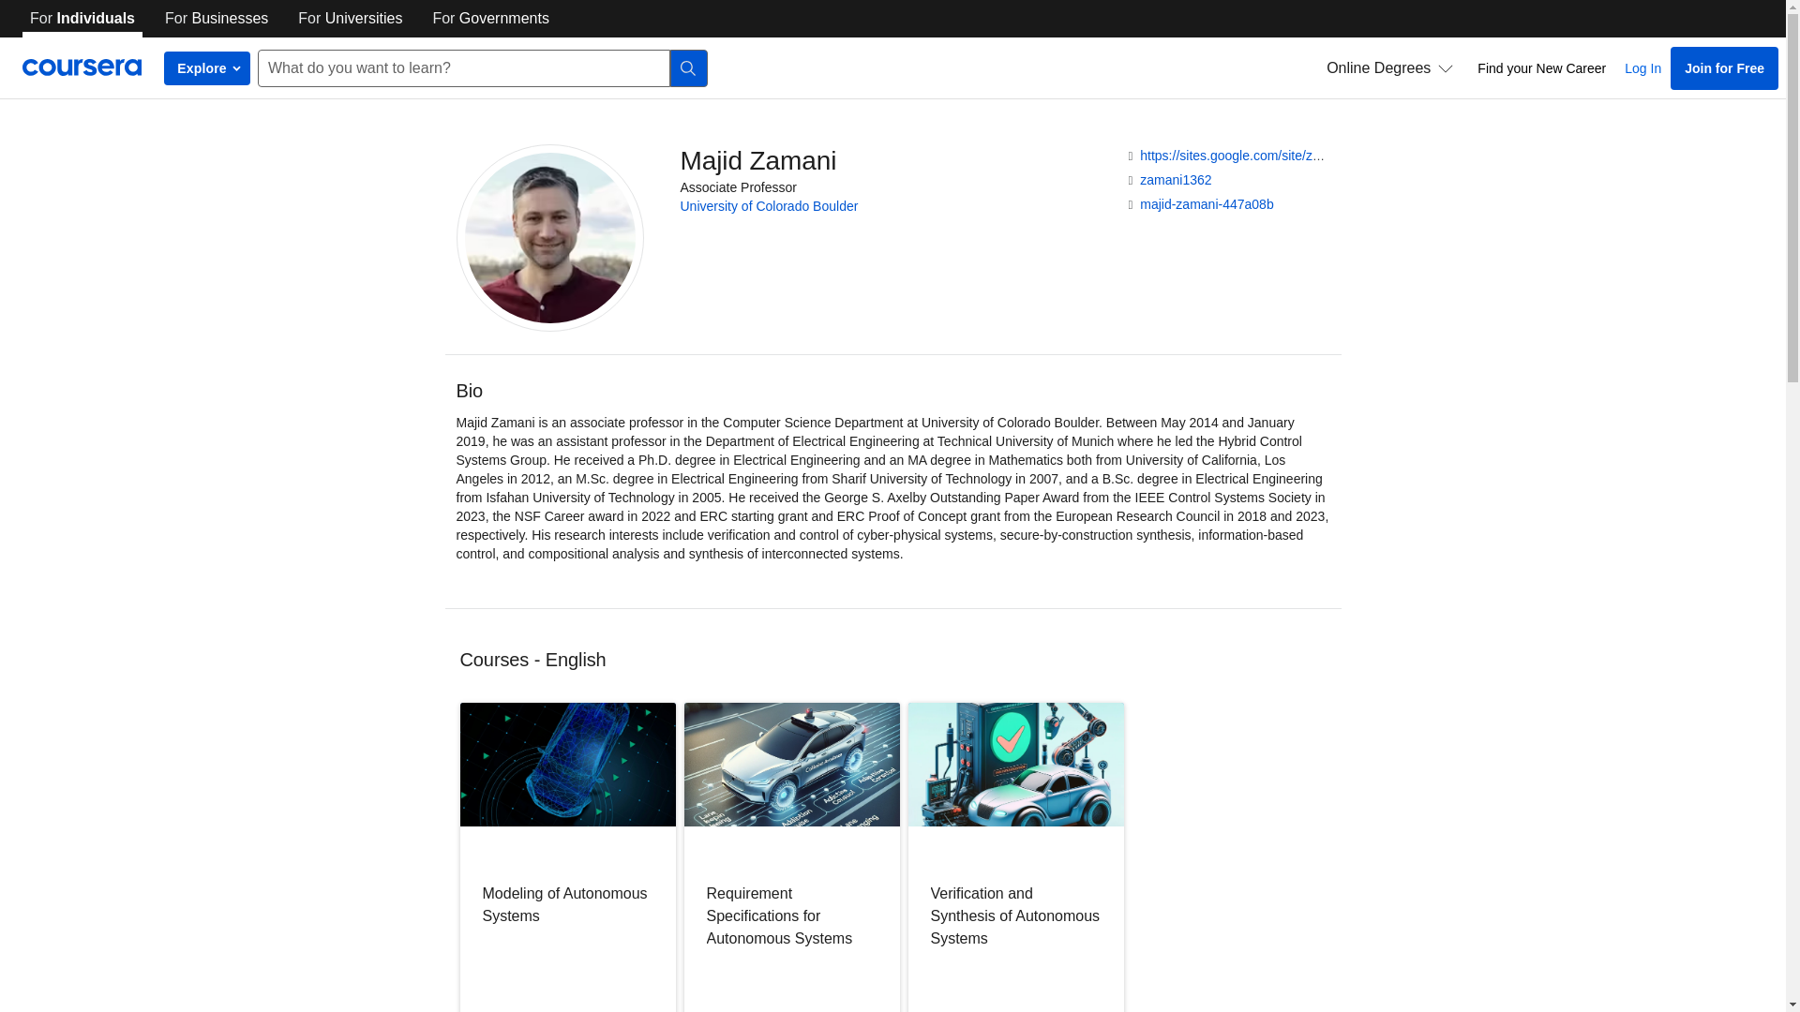 This screenshot has height=1012, width=1800. Describe the element at coordinates (82, 19) in the screenshot. I see `For Individuals` at that location.